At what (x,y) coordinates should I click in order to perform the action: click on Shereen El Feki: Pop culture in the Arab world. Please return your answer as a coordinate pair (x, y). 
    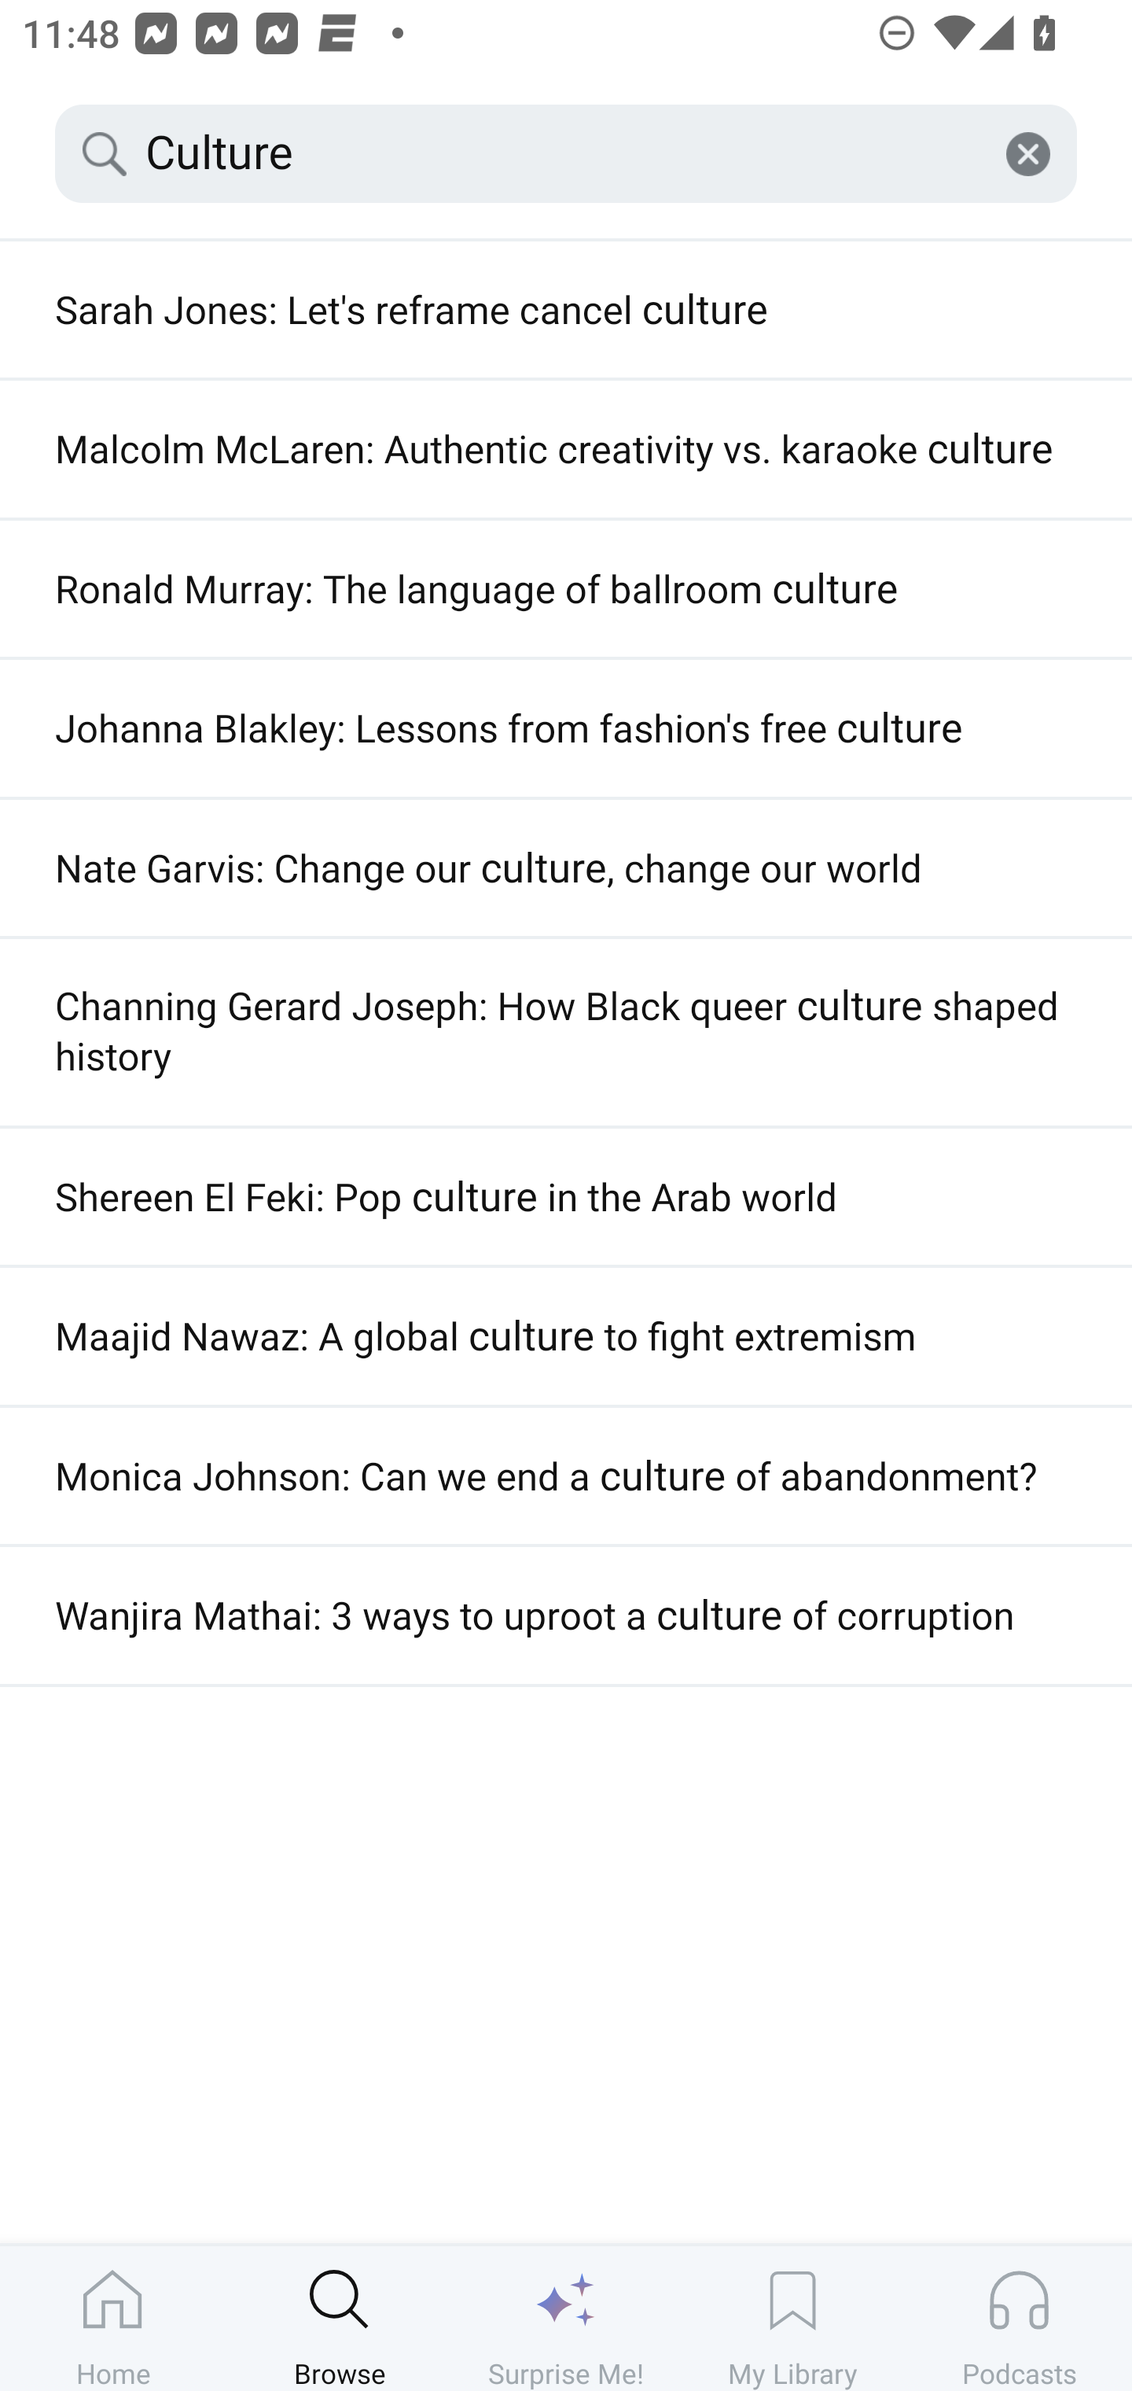
    Looking at the image, I should click on (566, 1196).